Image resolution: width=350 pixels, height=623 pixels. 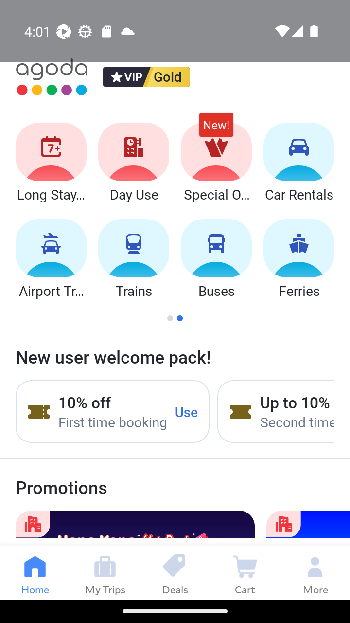 What do you see at coordinates (105, 572) in the screenshot?
I see `My Trips` at bounding box center [105, 572].